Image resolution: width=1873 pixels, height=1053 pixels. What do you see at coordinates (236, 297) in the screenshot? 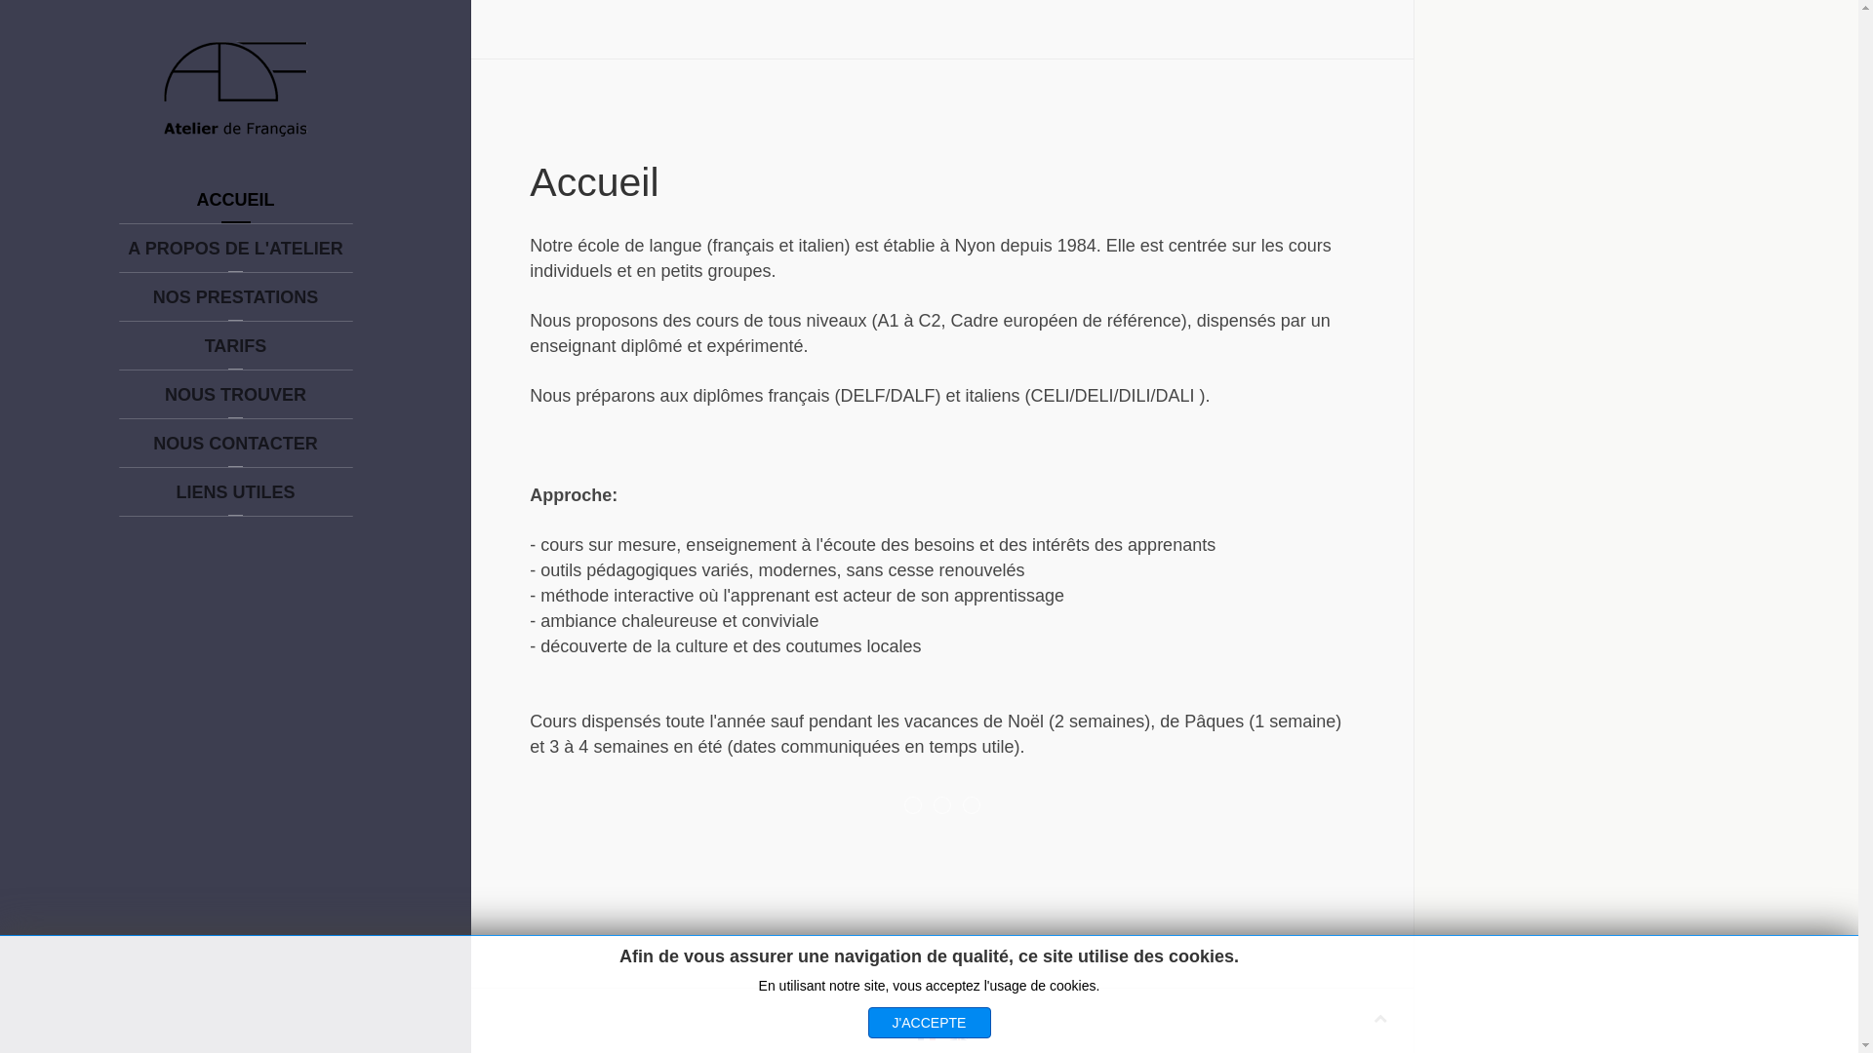
I see `NOS PRESTATIONS` at bounding box center [236, 297].